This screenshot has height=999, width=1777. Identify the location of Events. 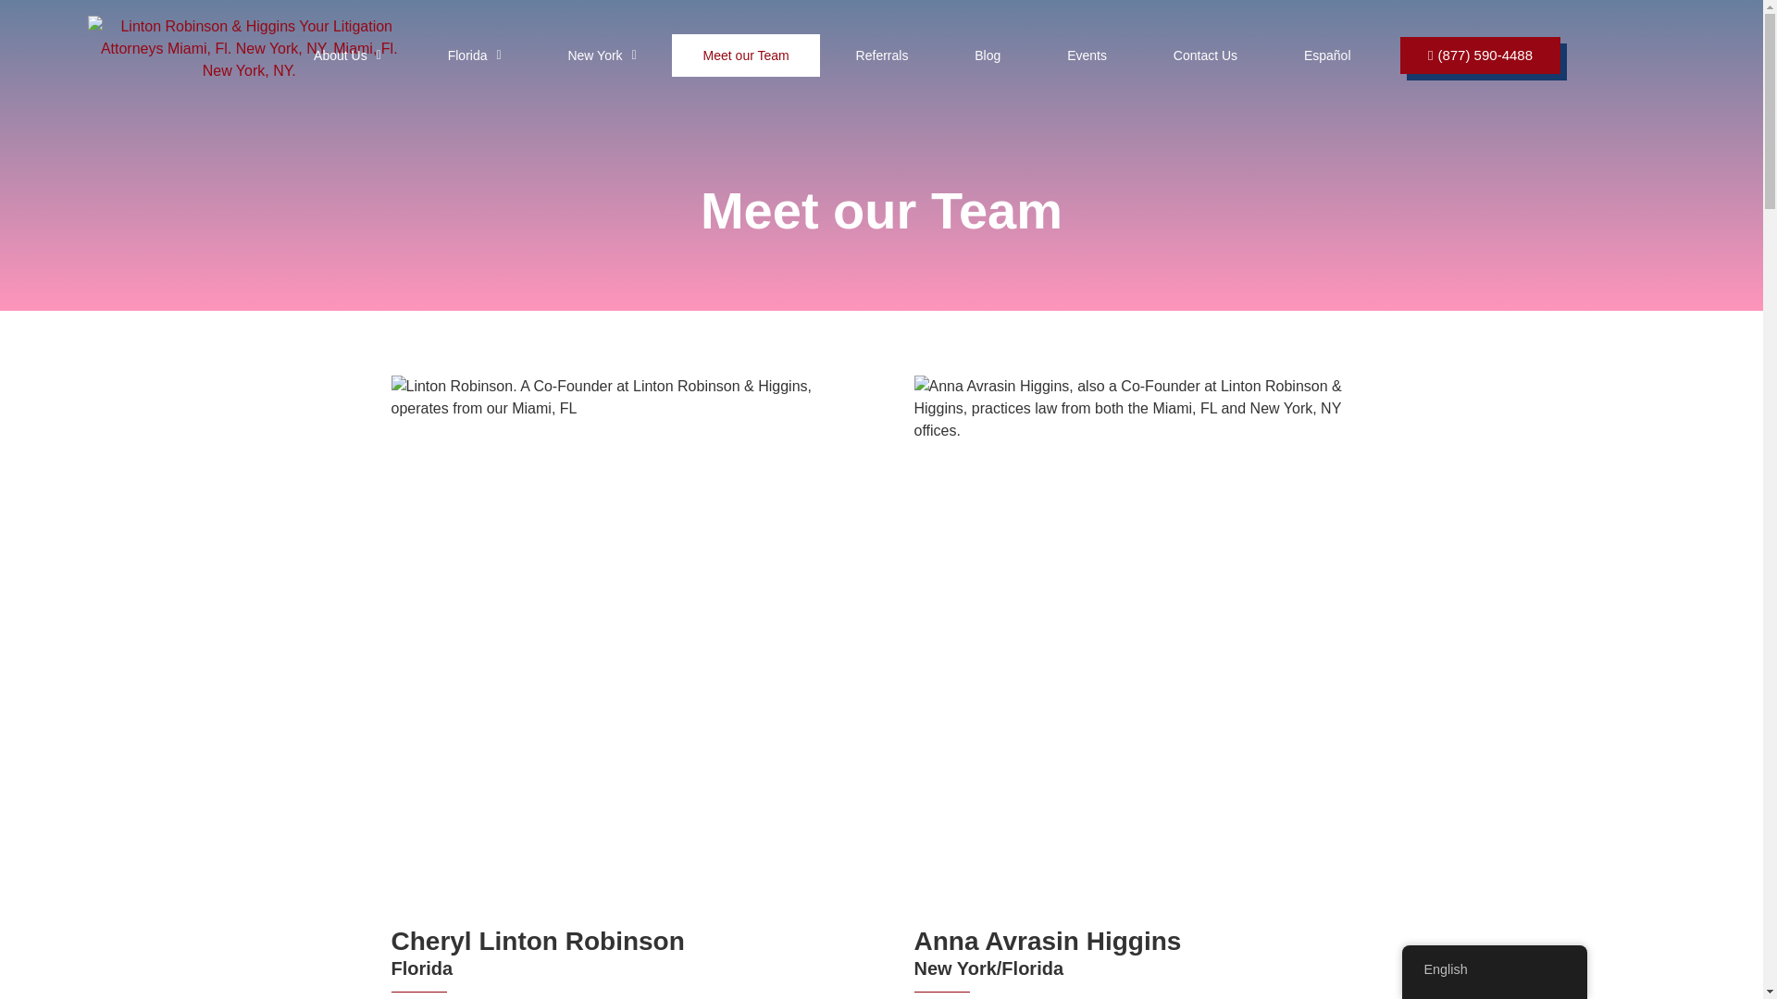
(1087, 55).